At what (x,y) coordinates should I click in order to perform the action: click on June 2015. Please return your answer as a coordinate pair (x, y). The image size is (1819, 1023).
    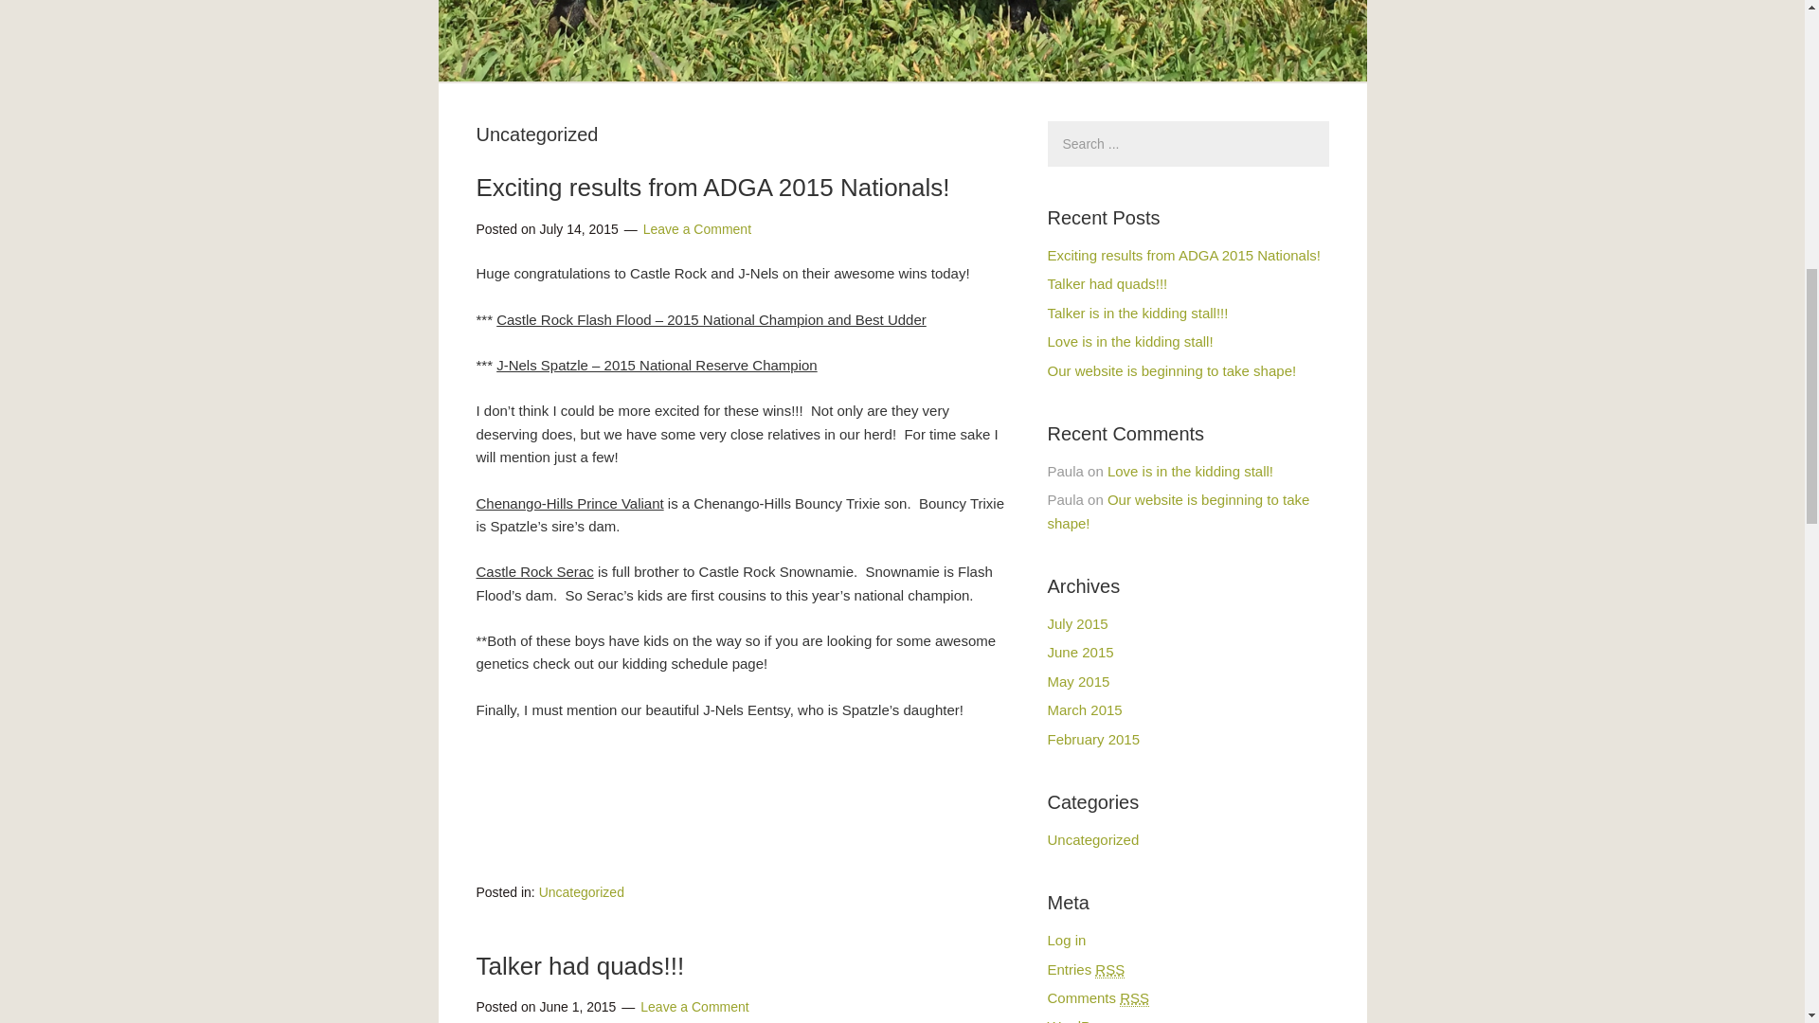
    Looking at the image, I should click on (1080, 652).